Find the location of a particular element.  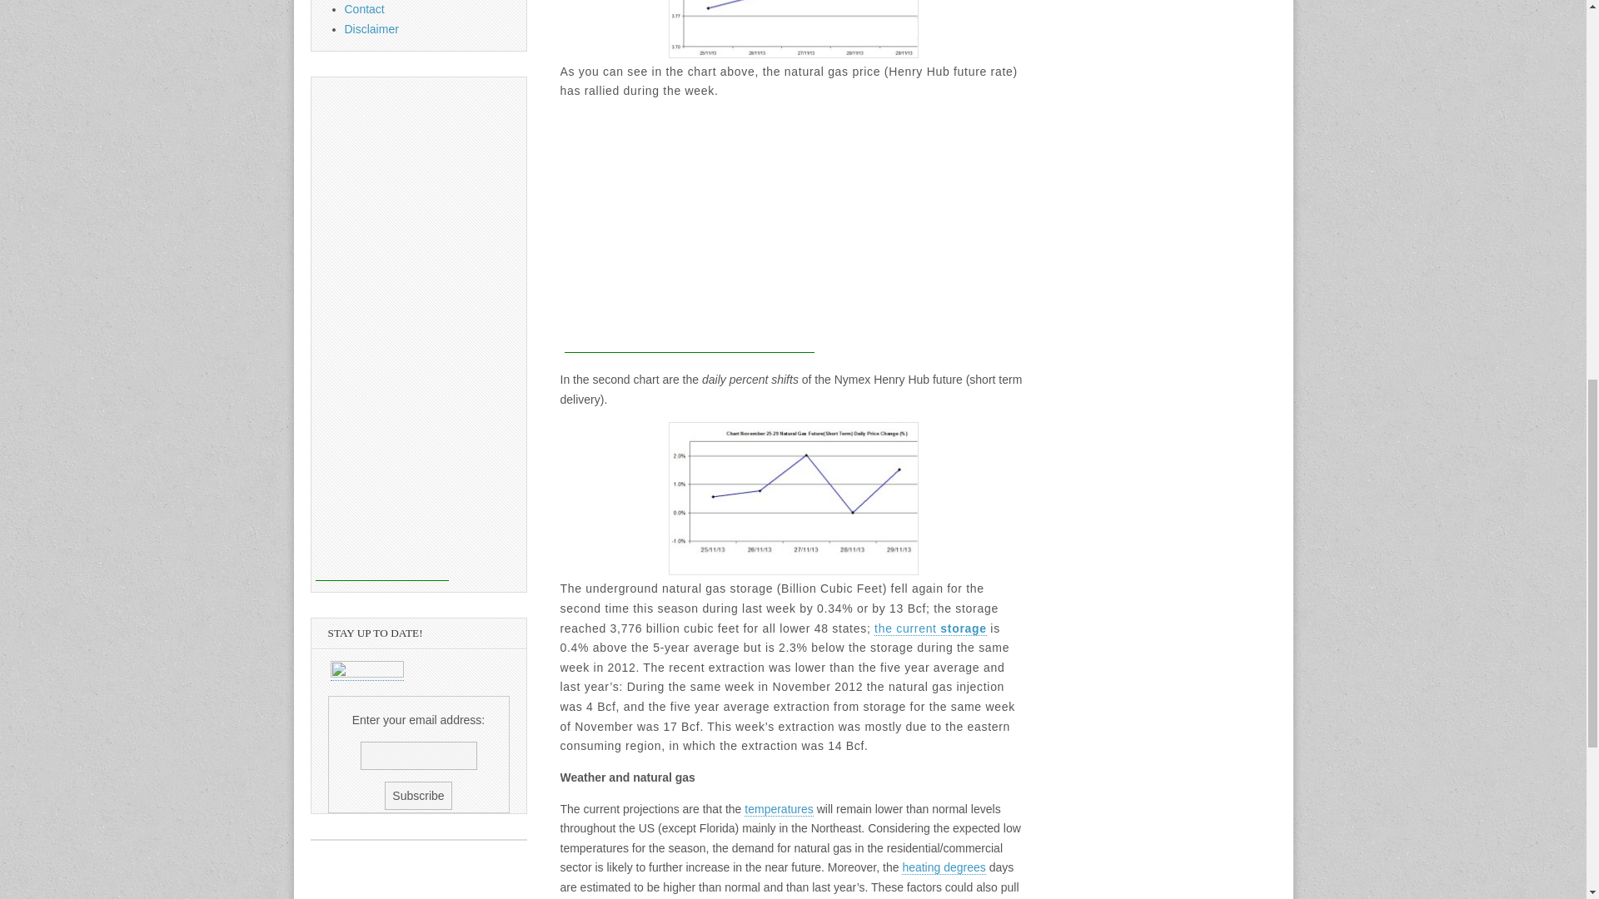

heating degrees is located at coordinates (943, 867).